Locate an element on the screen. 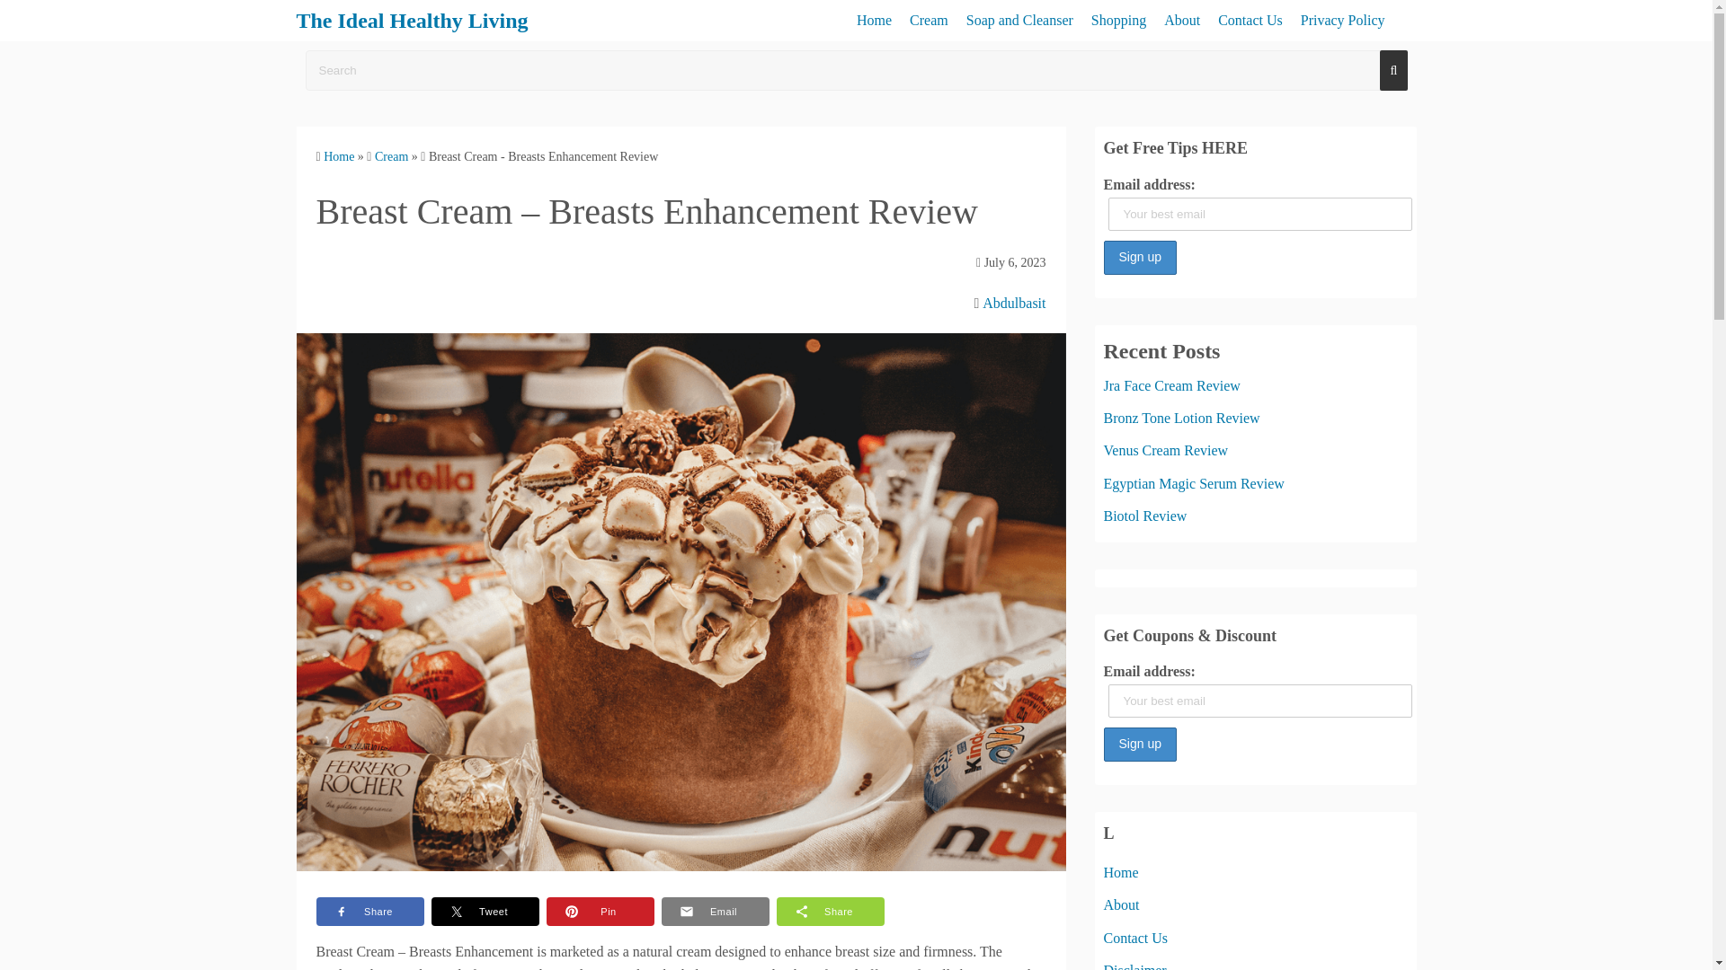 Image resolution: width=1726 pixels, height=970 pixels. Cream is located at coordinates (928, 21).